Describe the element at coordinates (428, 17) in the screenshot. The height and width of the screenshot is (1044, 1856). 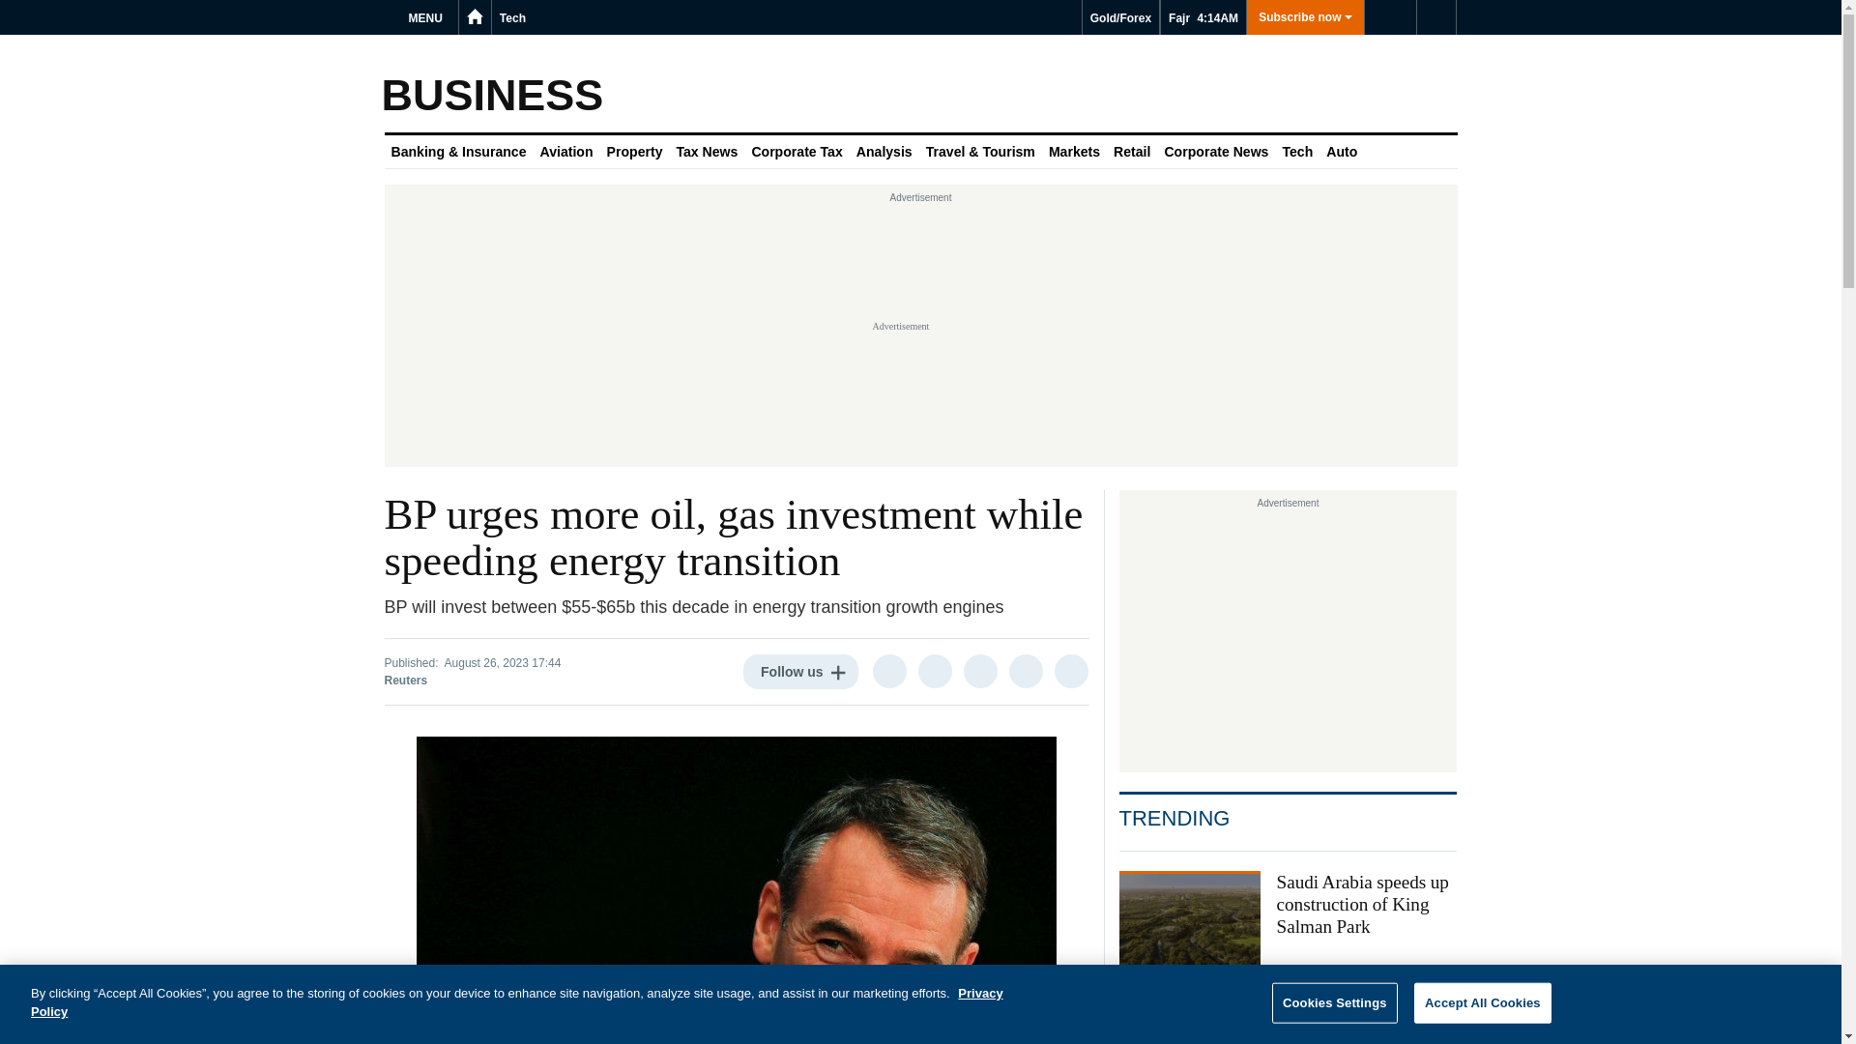
I see `MENU` at that location.